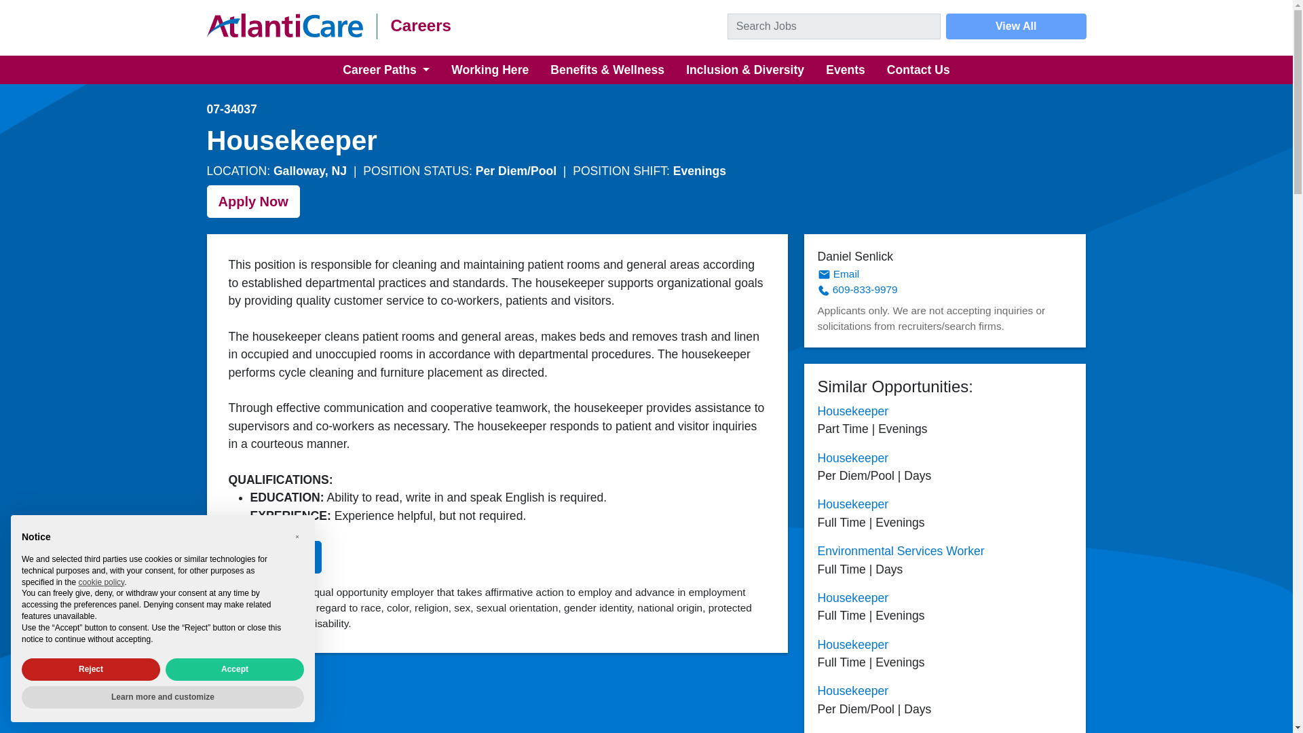 Image resolution: width=1303 pixels, height=733 pixels. I want to click on Housekeeper, so click(852, 645).